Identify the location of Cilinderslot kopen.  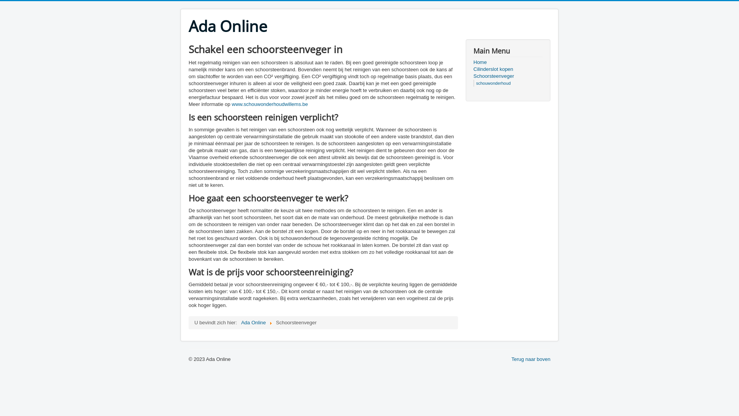
(508, 69).